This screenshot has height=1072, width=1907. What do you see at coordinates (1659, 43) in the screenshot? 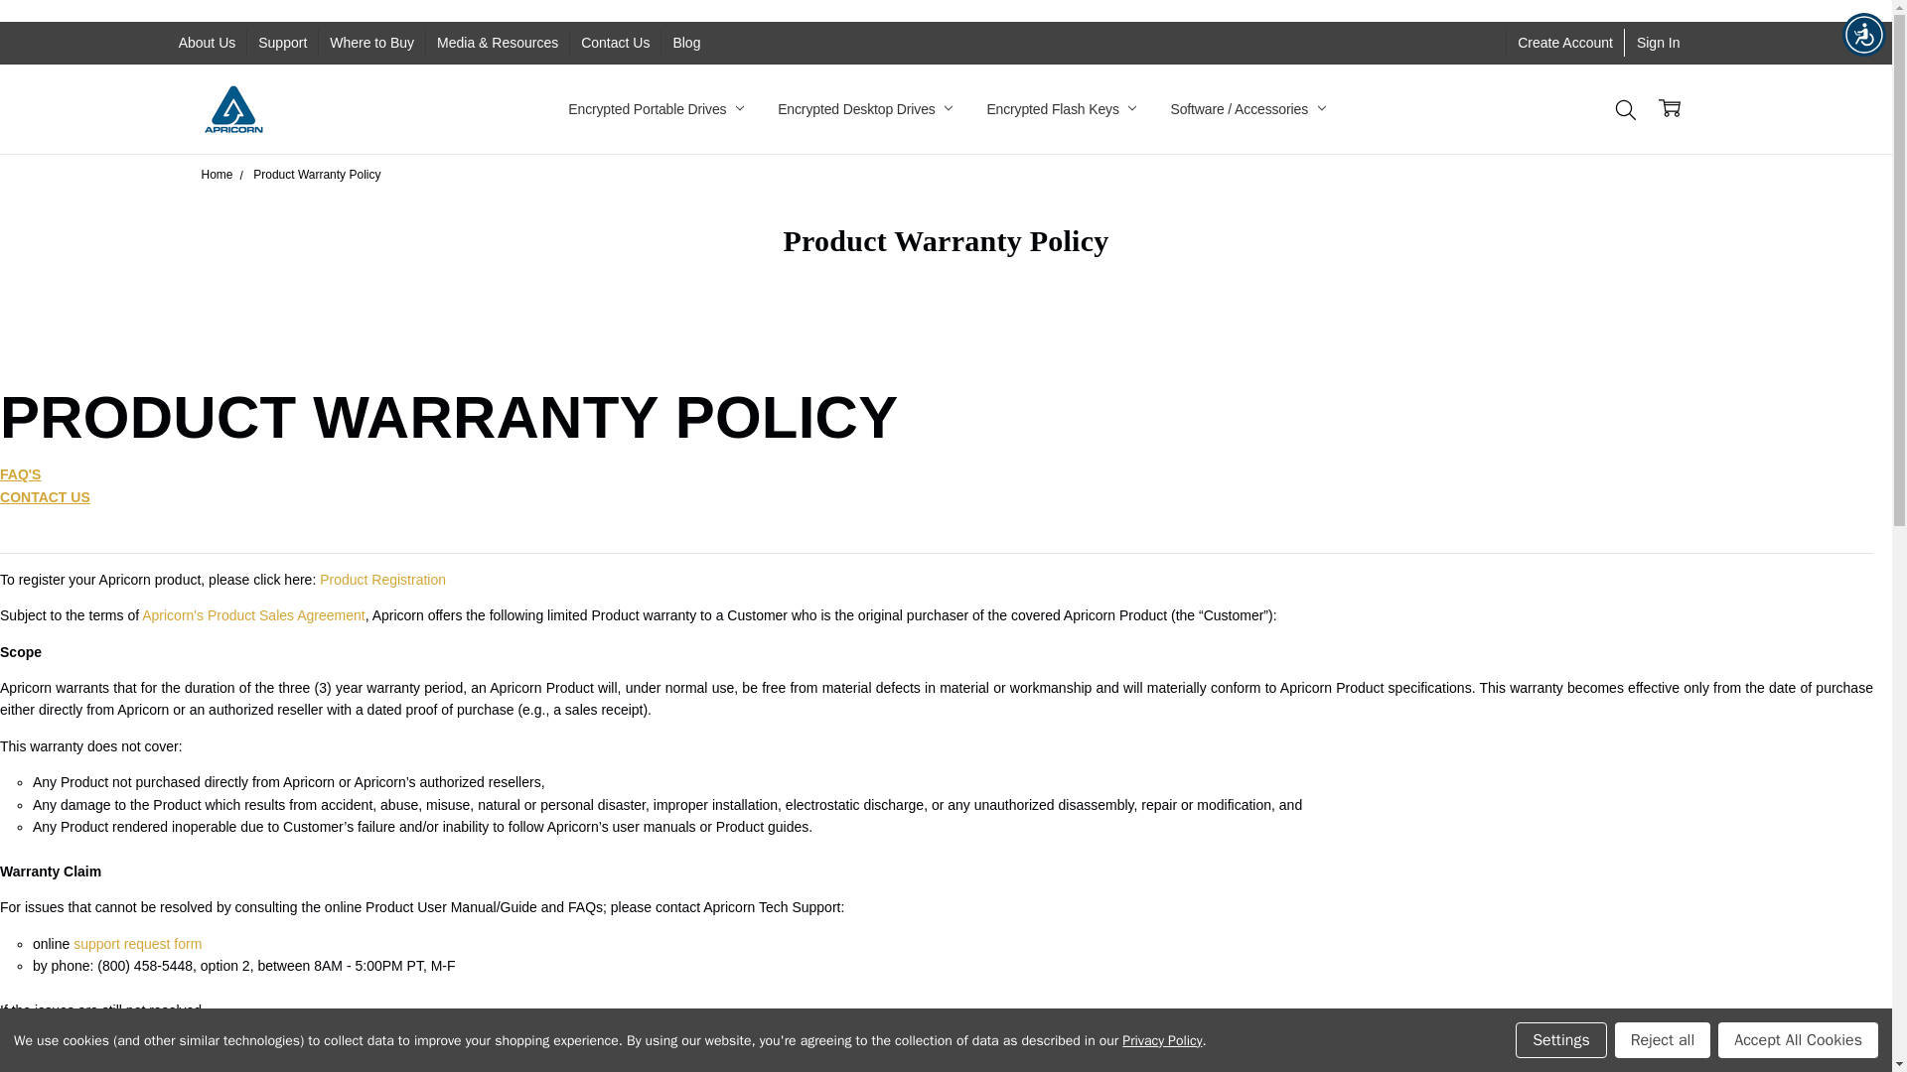
I see `Sign In` at bounding box center [1659, 43].